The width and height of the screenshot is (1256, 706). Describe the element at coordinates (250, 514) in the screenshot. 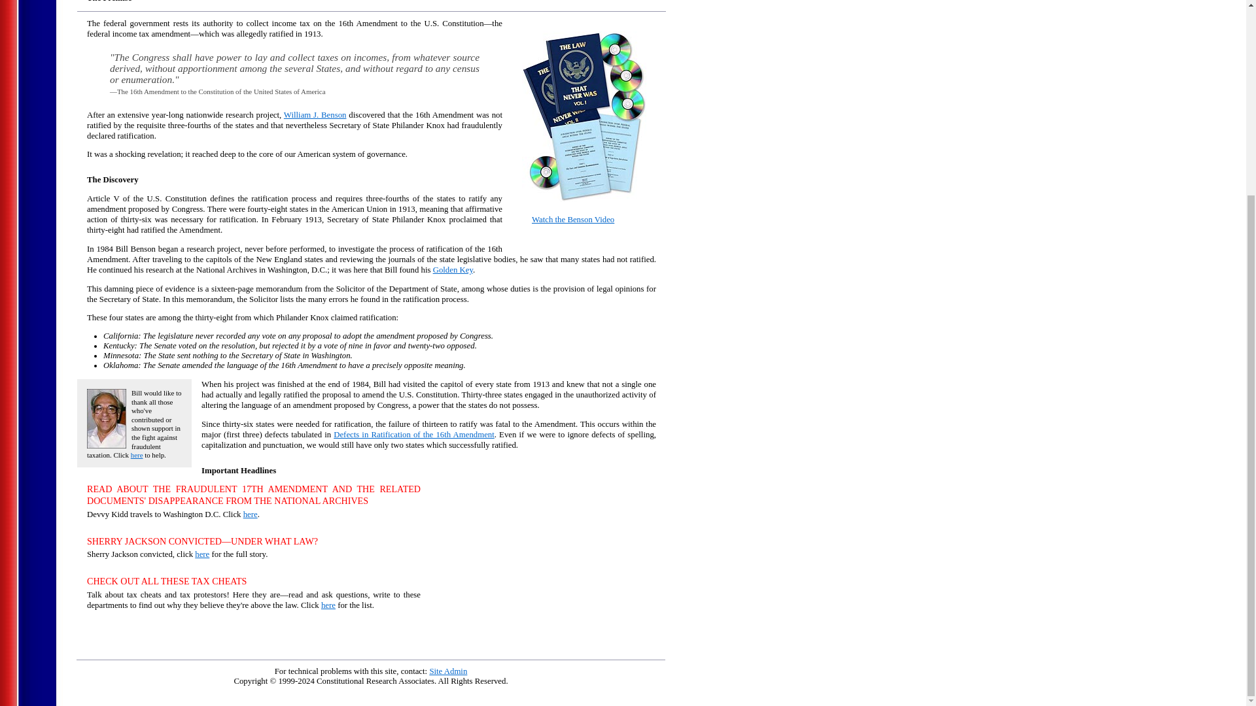

I see `here` at that location.